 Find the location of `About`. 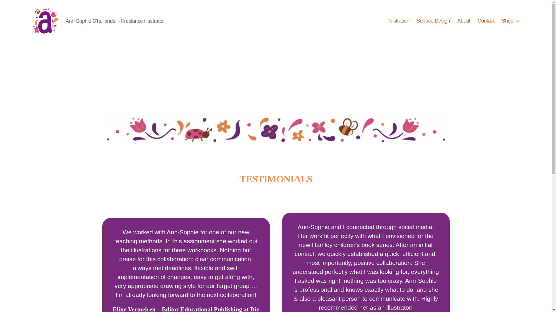

About is located at coordinates (464, 21).